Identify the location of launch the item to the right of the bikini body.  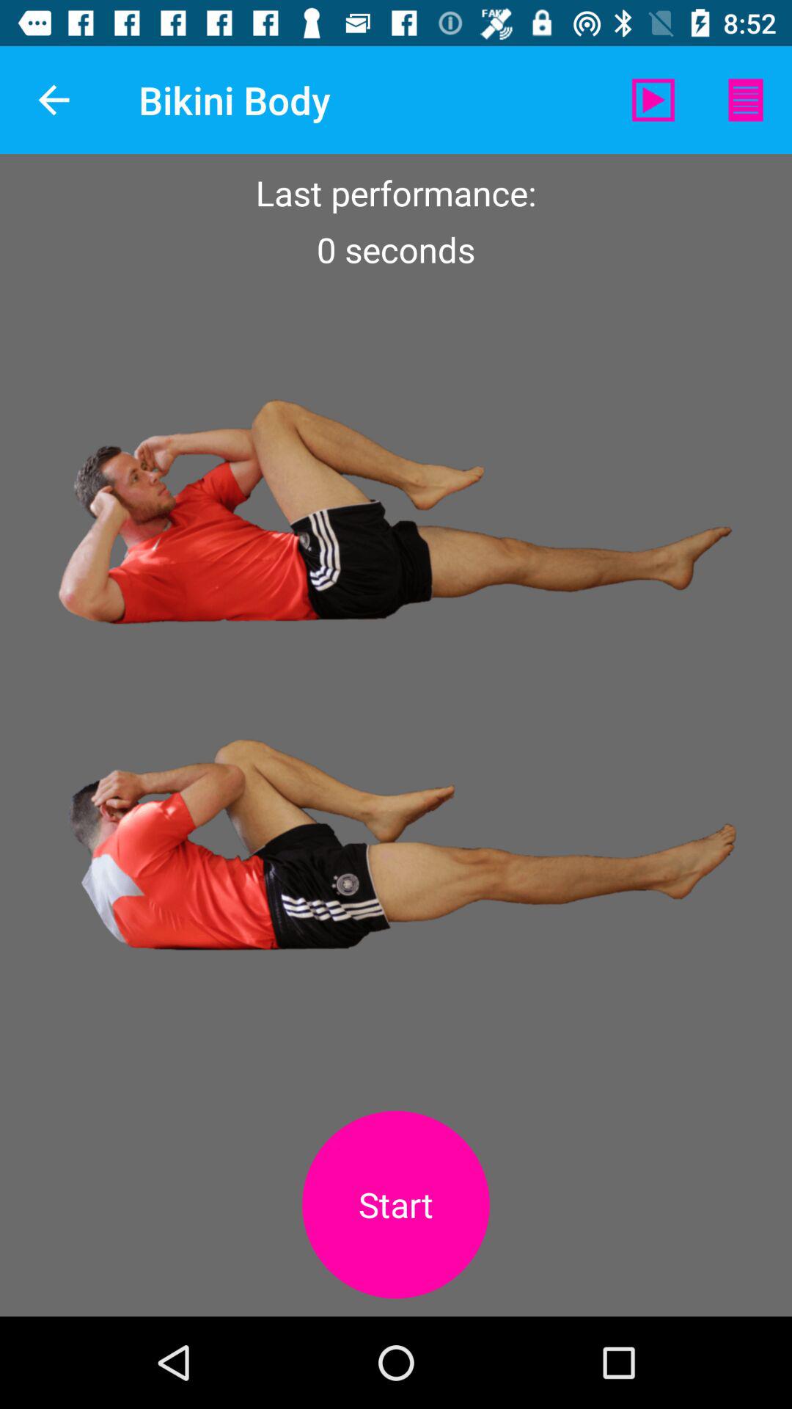
(653, 100).